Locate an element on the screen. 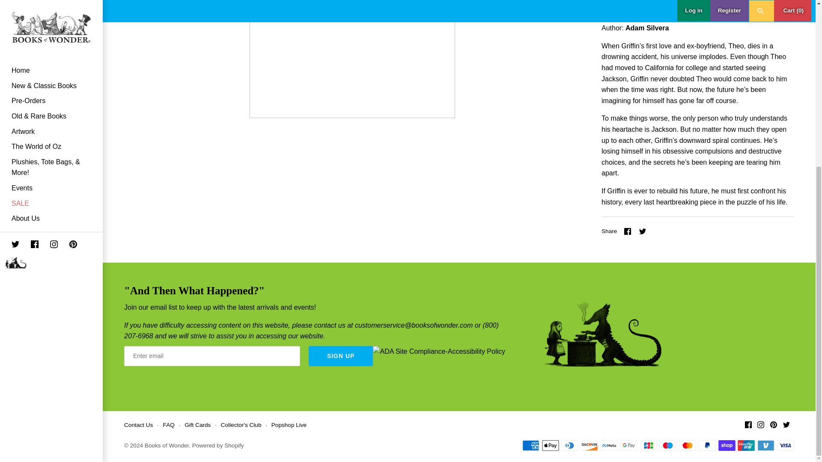 This screenshot has height=462, width=822. Facebook is located at coordinates (628, 231).